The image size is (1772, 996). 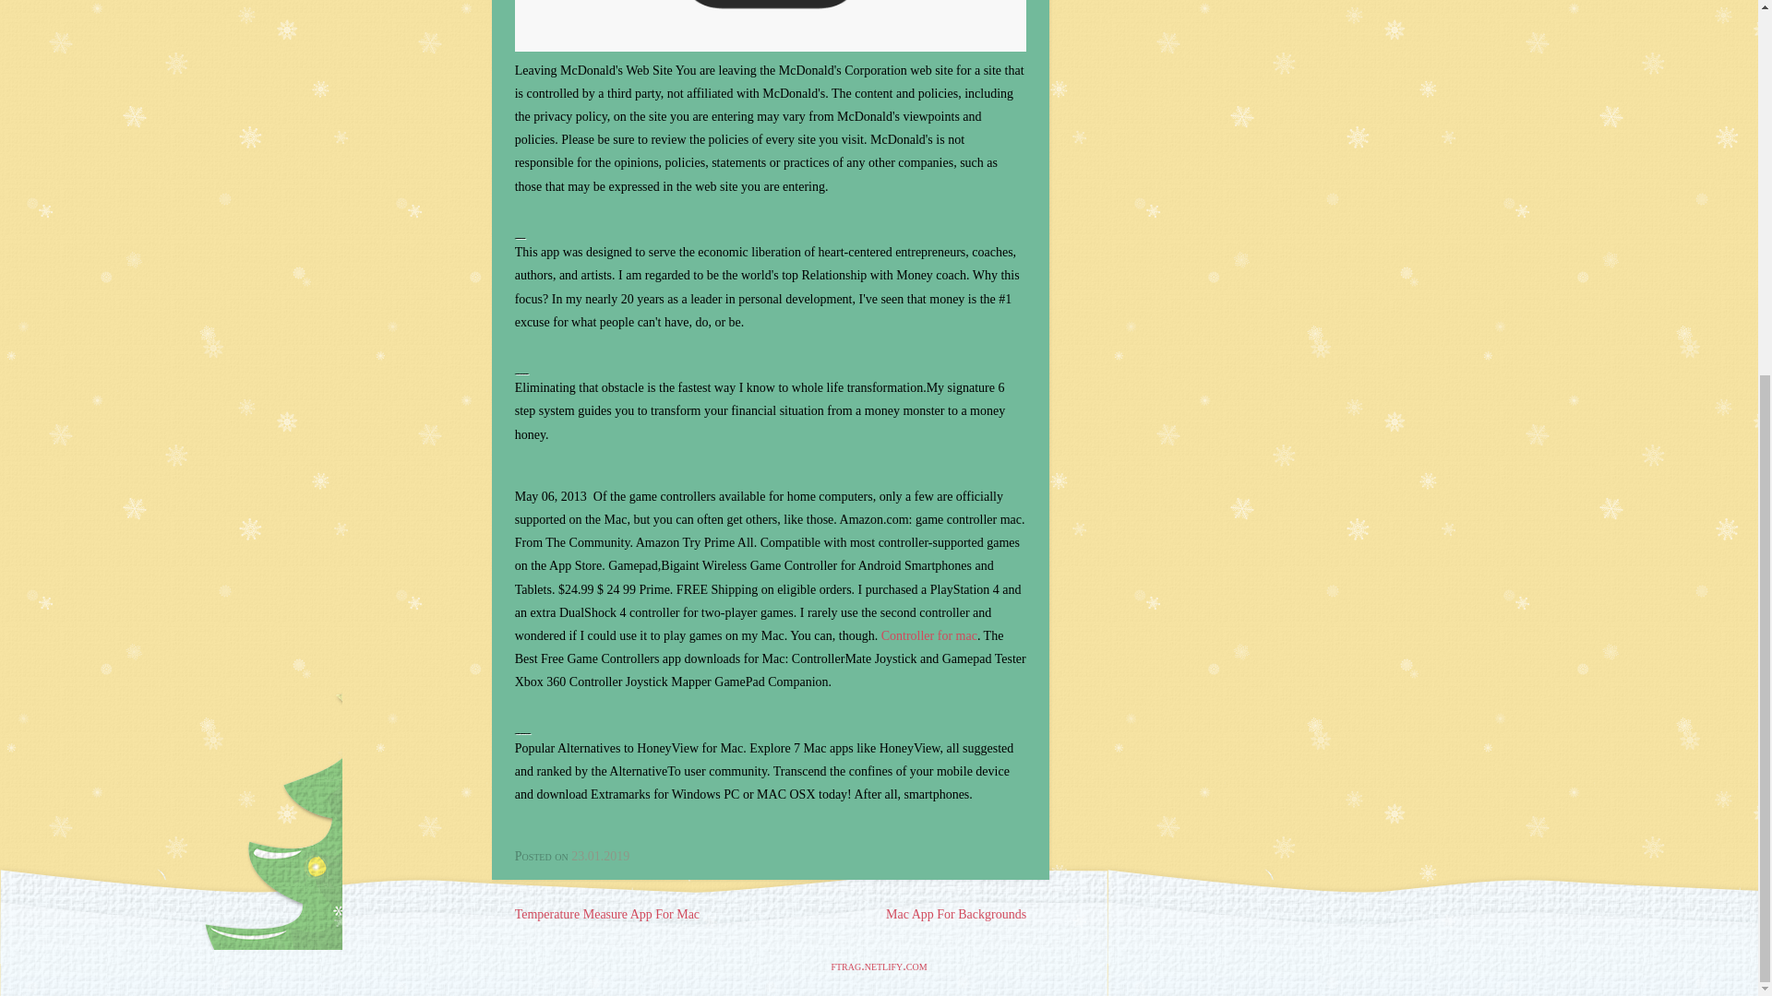 What do you see at coordinates (600, 856) in the screenshot?
I see `11:01` at bounding box center [600, 856].